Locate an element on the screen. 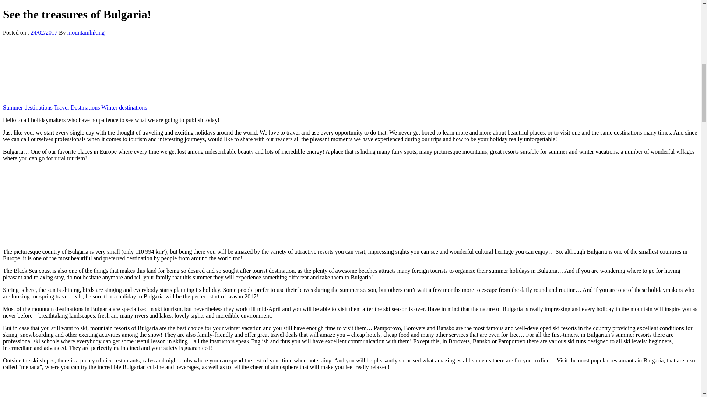  mountainhiking is located at coordinates (86, 32).